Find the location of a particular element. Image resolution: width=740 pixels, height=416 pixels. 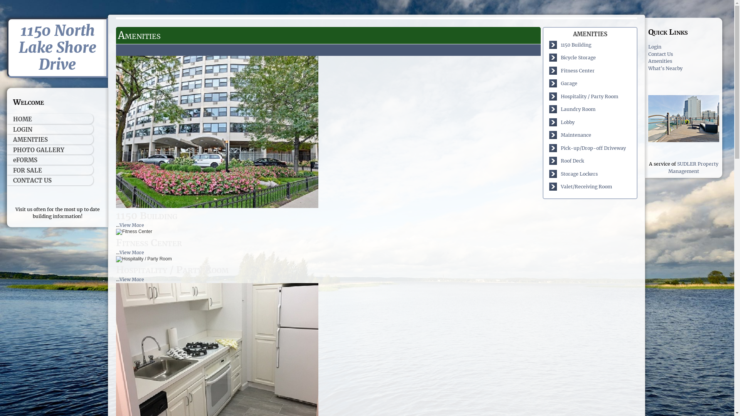

Maintenance is located at coordinates (576, 135).